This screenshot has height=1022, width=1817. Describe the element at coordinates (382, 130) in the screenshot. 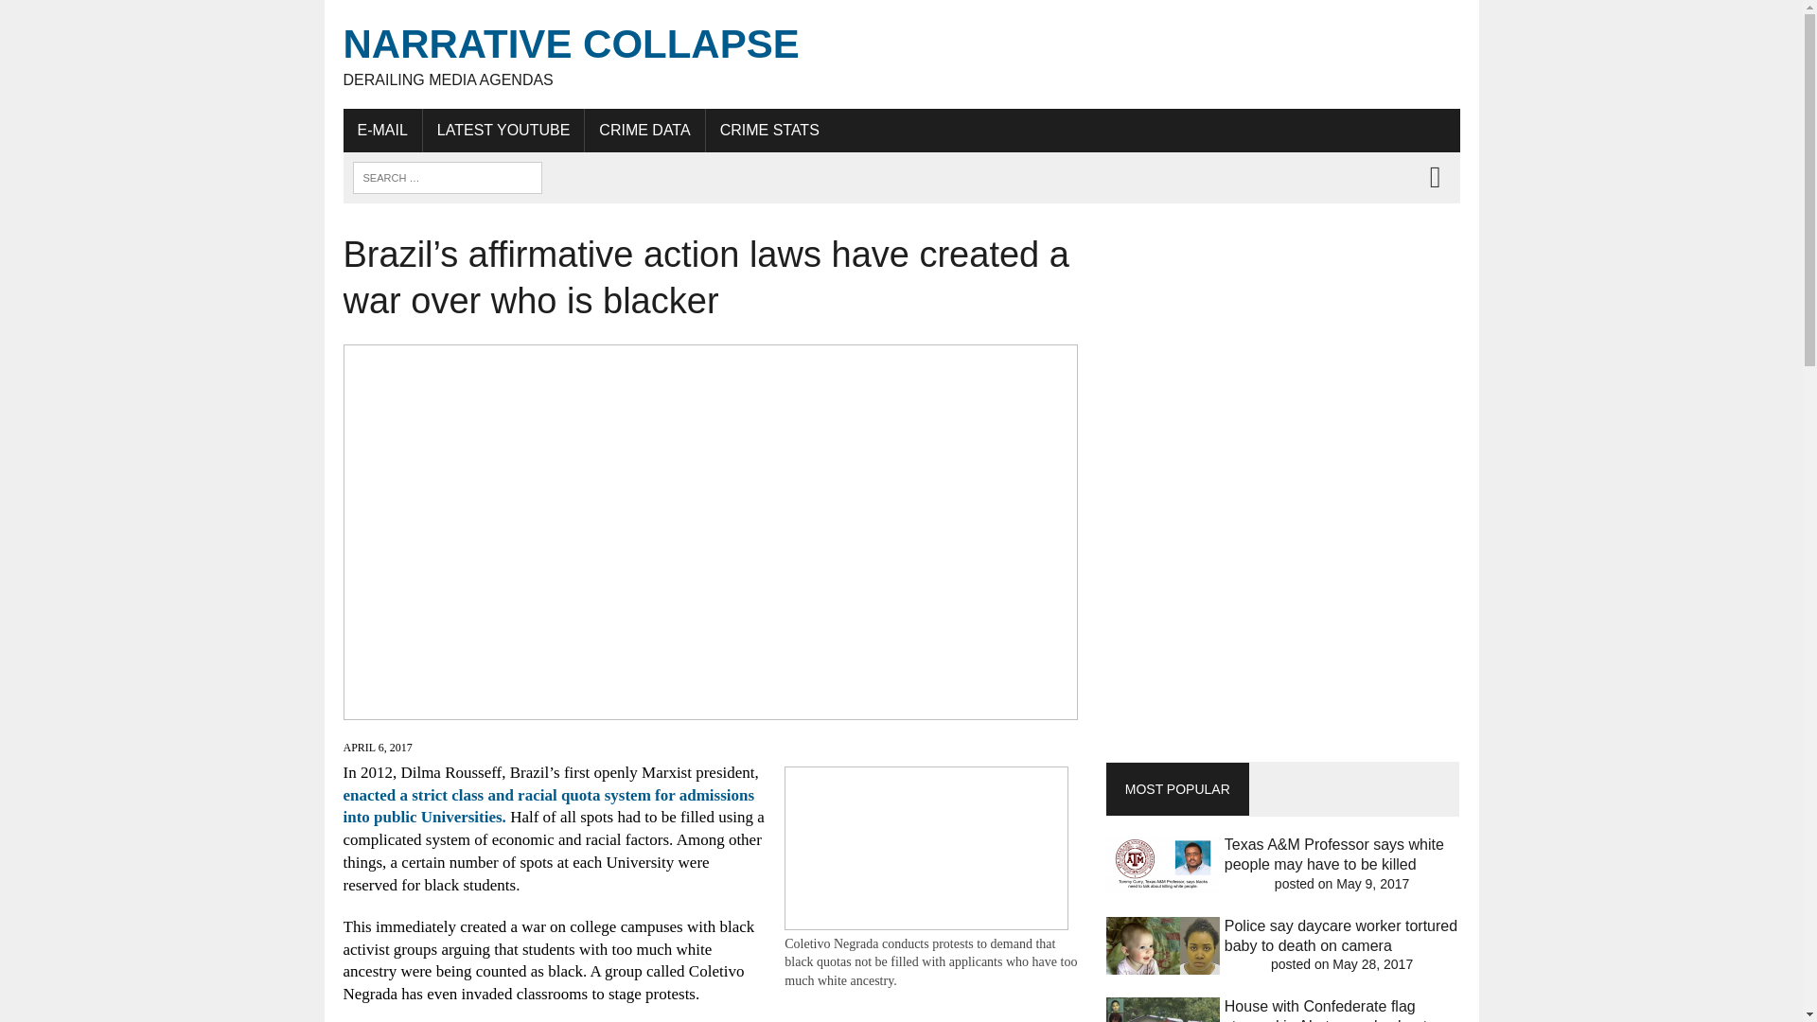

I see `CRIME DATA` at that location.